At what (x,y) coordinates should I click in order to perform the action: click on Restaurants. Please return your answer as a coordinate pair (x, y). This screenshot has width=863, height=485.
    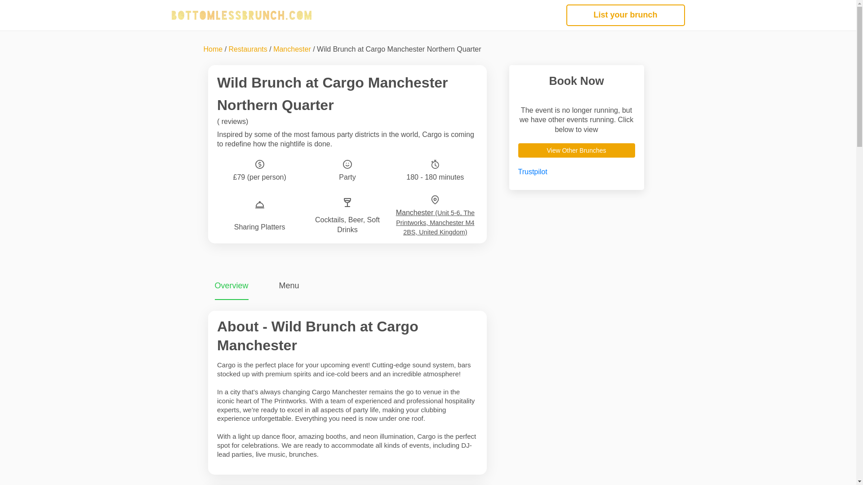
    Looking at the image, I should click on (248, 49).